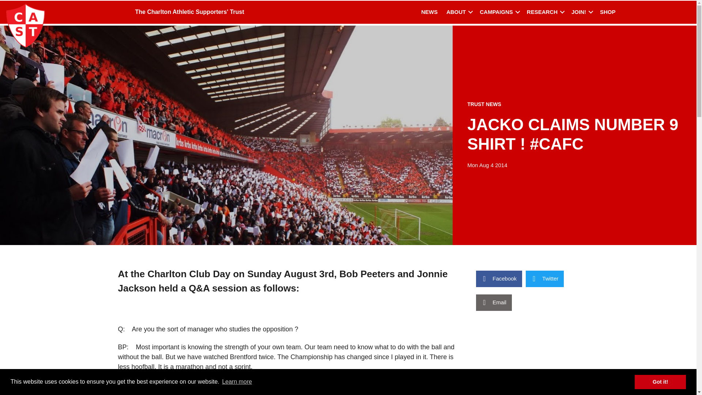 The height and width of the screenshot is (395, 702). What do you see at coordinates (660, 381) in the screenshot?
I see `Got it!` at bounding box center [660, 381].